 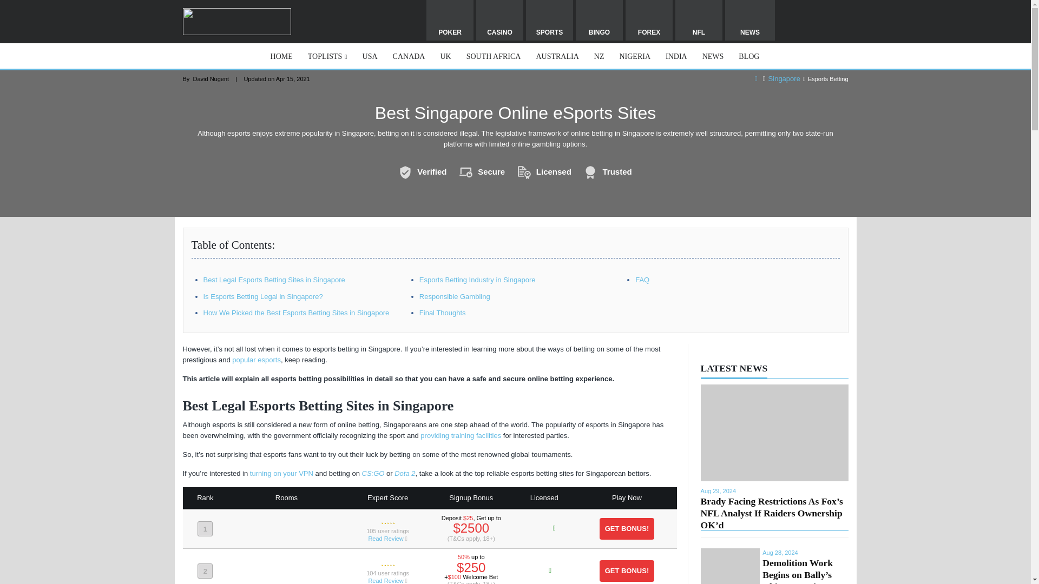 What do you see at coordinates (499, 20) in the screenshot?
I see `CASINO` at bounding box center [499, 20].